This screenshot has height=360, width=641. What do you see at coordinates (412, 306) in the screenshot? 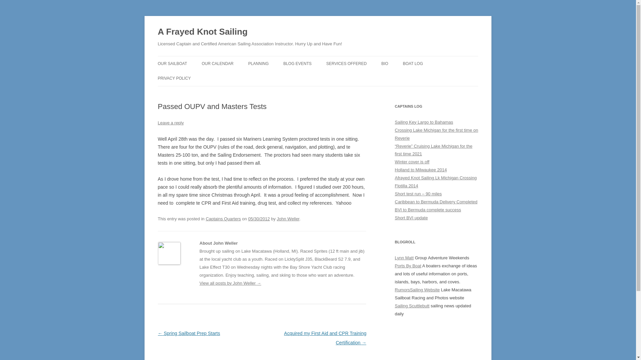
I see `Sailing Scuttlebutt` at bounding box center [412, 306].